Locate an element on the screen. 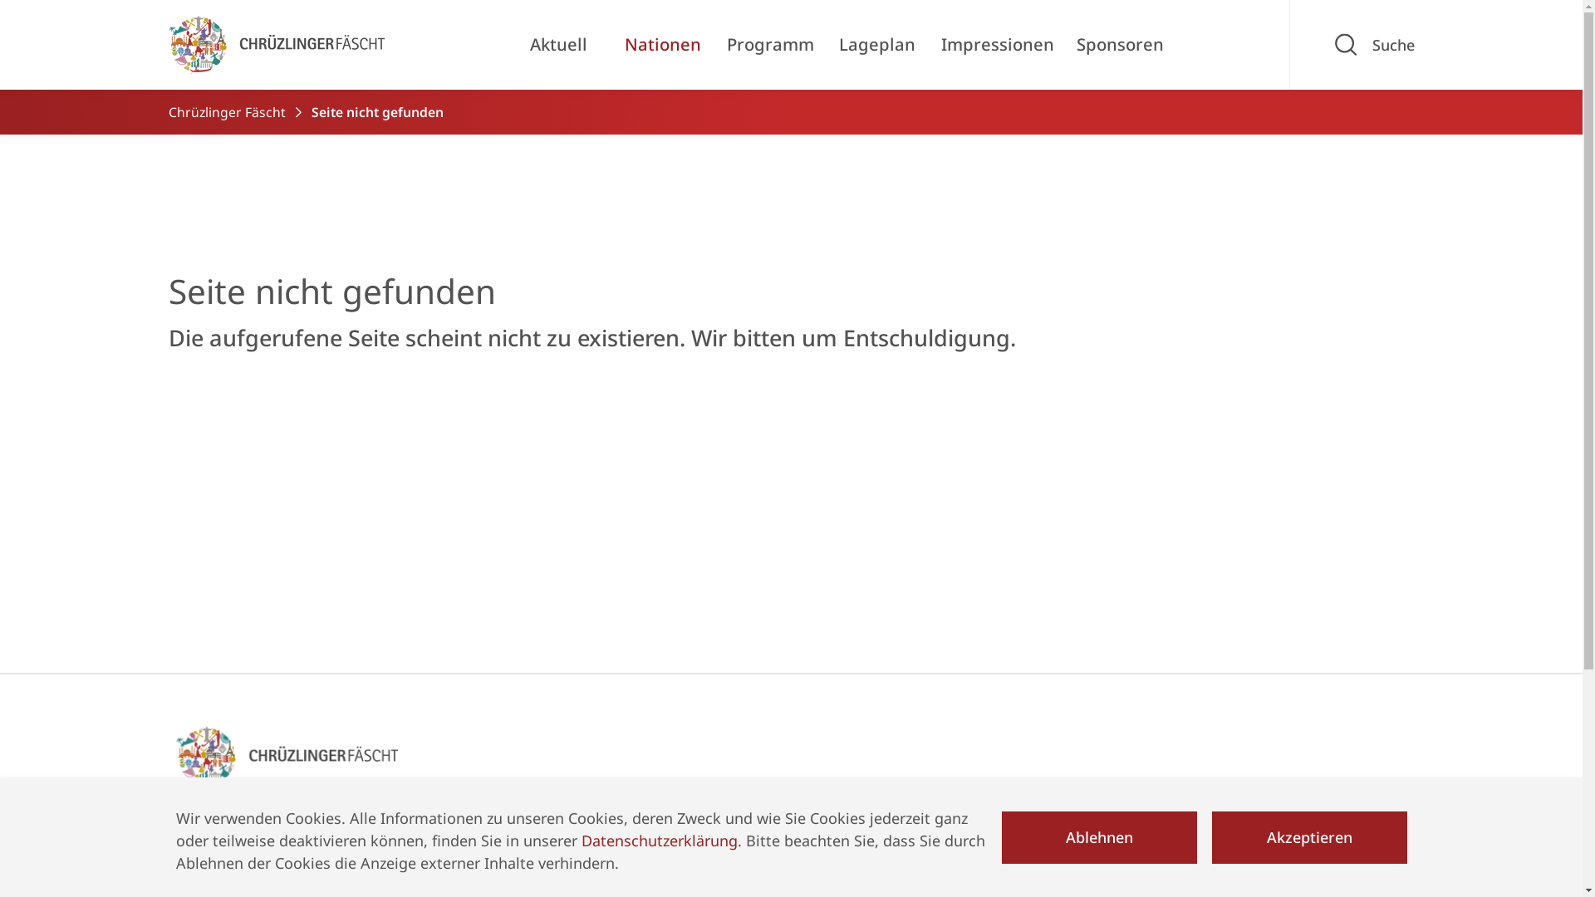 This screenshot has width=1595, height=897. Lageplan is located at coordinates (877, 45).